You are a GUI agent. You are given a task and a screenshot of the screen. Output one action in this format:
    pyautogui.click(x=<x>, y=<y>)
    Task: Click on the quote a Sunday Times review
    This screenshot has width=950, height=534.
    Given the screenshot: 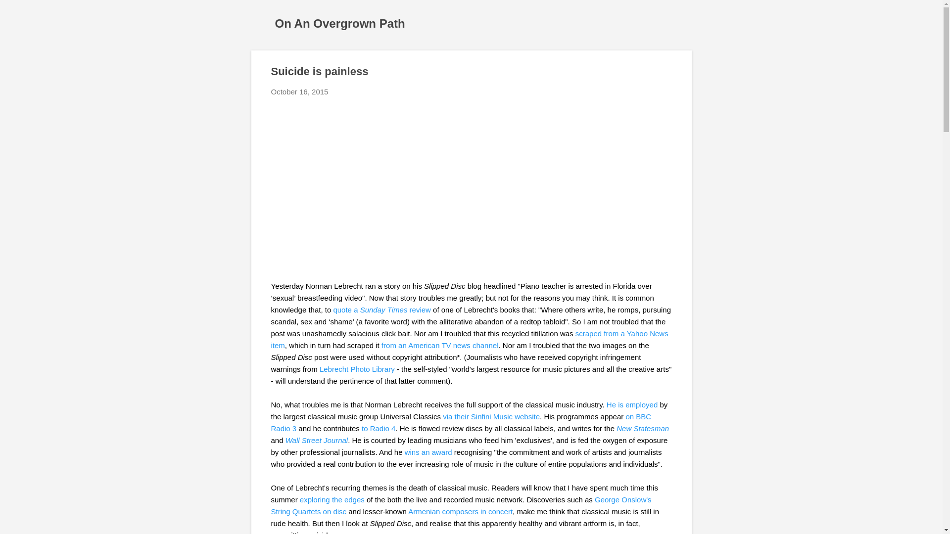 What is the action you would take?
    pyautogui.click(x=381, y=310)
    